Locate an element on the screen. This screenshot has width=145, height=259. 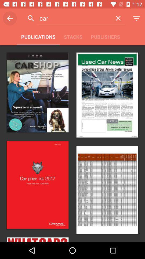
swipe to car icon is located at coordinates (74, 18).